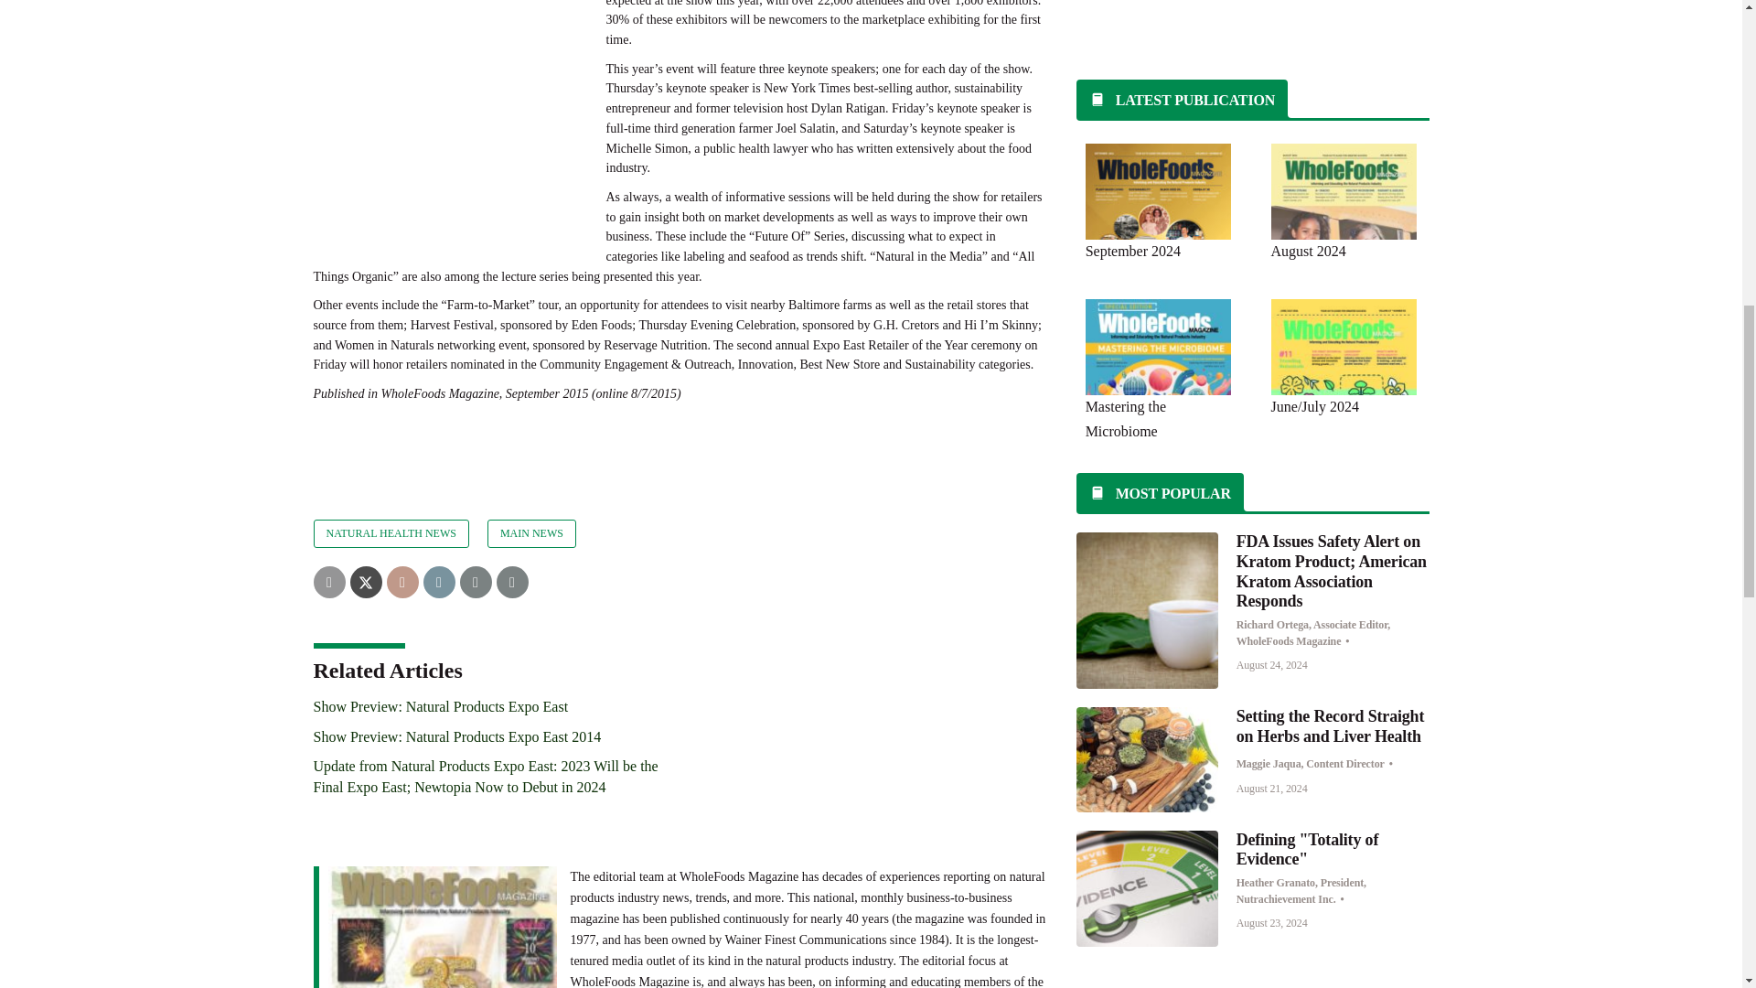 This screenshot has height=988, width=1756. Describe the element at coordinates (1253, 22) in the screenshot. I see `3rd party ad content` at that location.